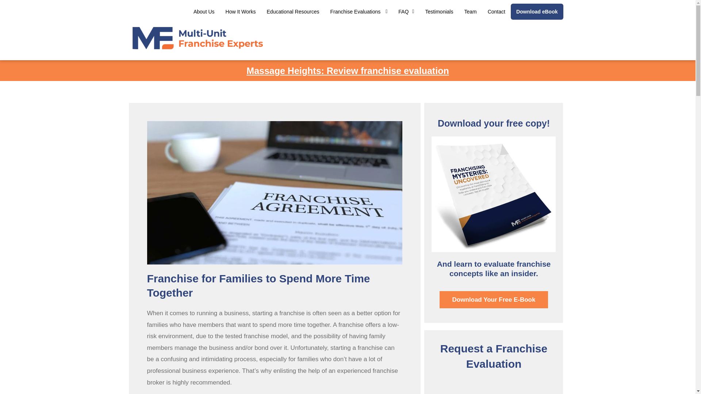 The width and height of the screenshot is (701, 394). Describe the element at coordinates (241, 12) in the screenshot. I see `How It Works` at that location.